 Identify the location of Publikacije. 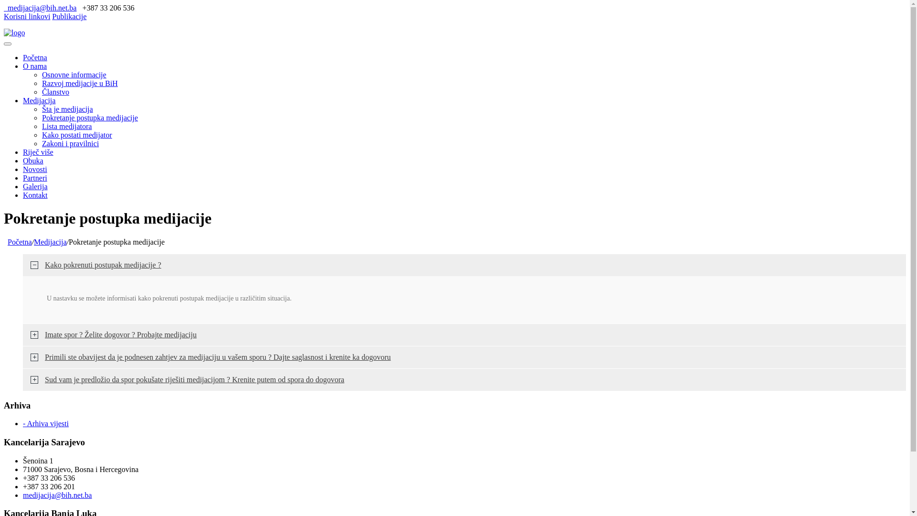
(69, 16).